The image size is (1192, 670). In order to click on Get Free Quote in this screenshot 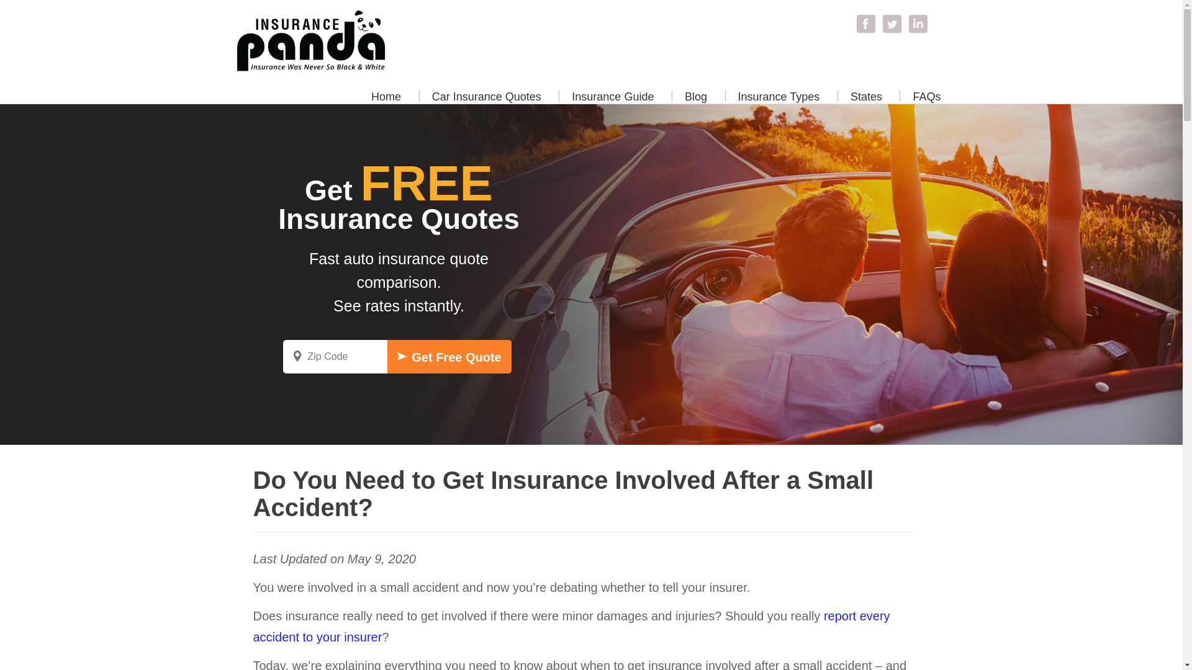, I will do `click(449, 356)`.